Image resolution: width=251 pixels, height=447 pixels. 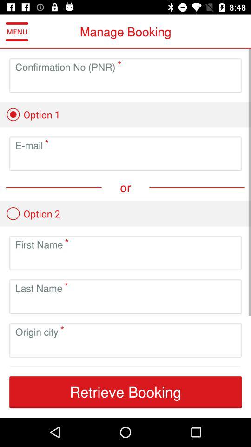 I want to click on e-mail, so click(x=125, y=161).